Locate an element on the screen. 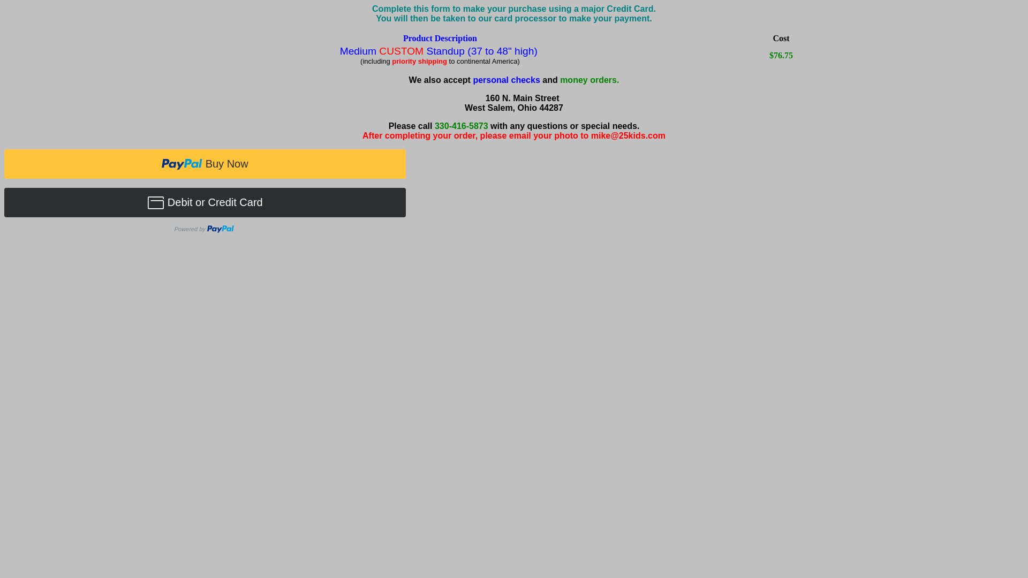 This screenshot has width=1028, height=578. PayPal is located at coordinates (514, 194).